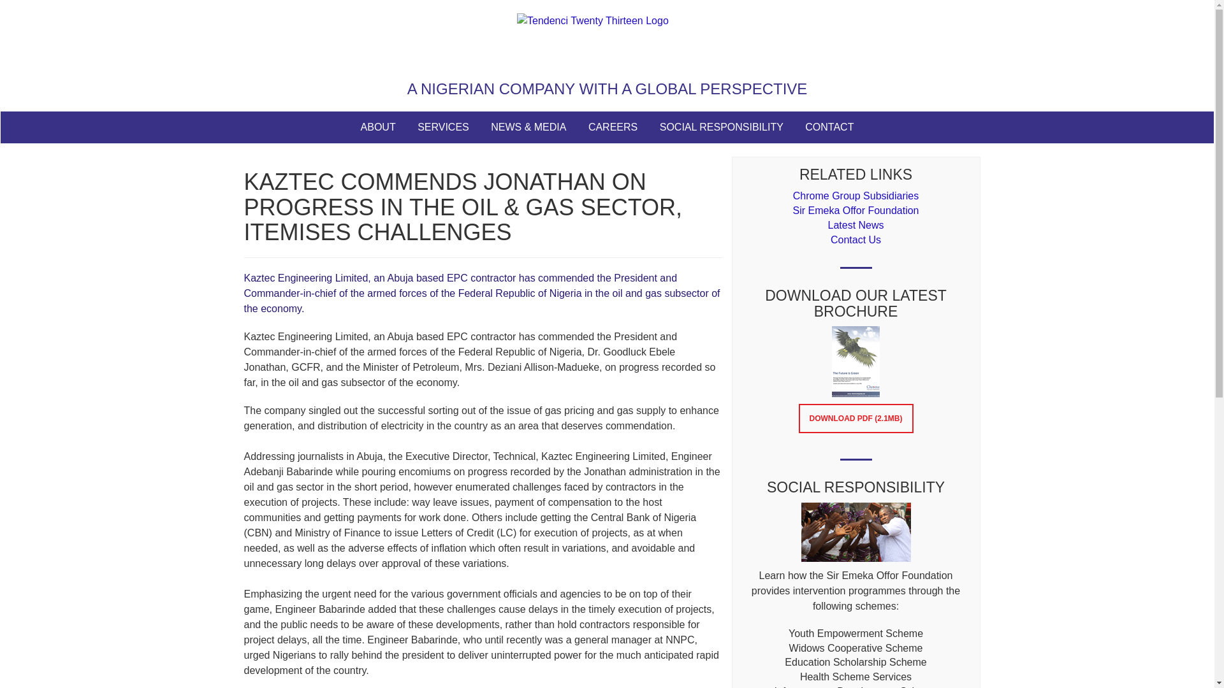  I want to click on SOCIAL RESPONSIBILITY, so click(722, 127).